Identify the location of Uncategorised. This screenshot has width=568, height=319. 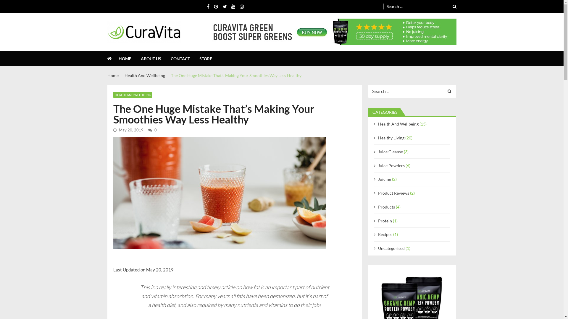
(391, 248).